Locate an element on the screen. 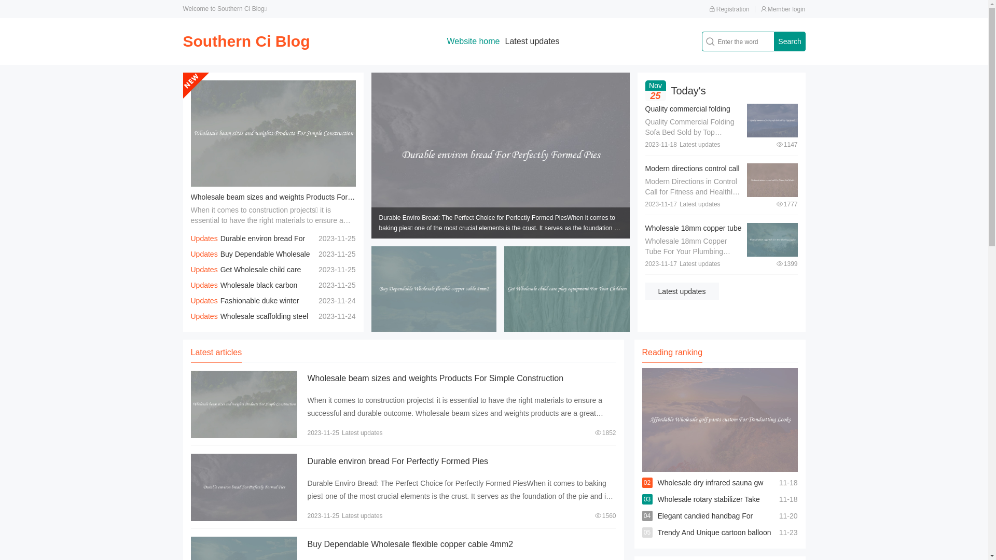 The height and width of the screenshot is (560, 996). Buy Dependable Wholesale flexible copper cable 4mm2 is located at coordinates (251, 262).